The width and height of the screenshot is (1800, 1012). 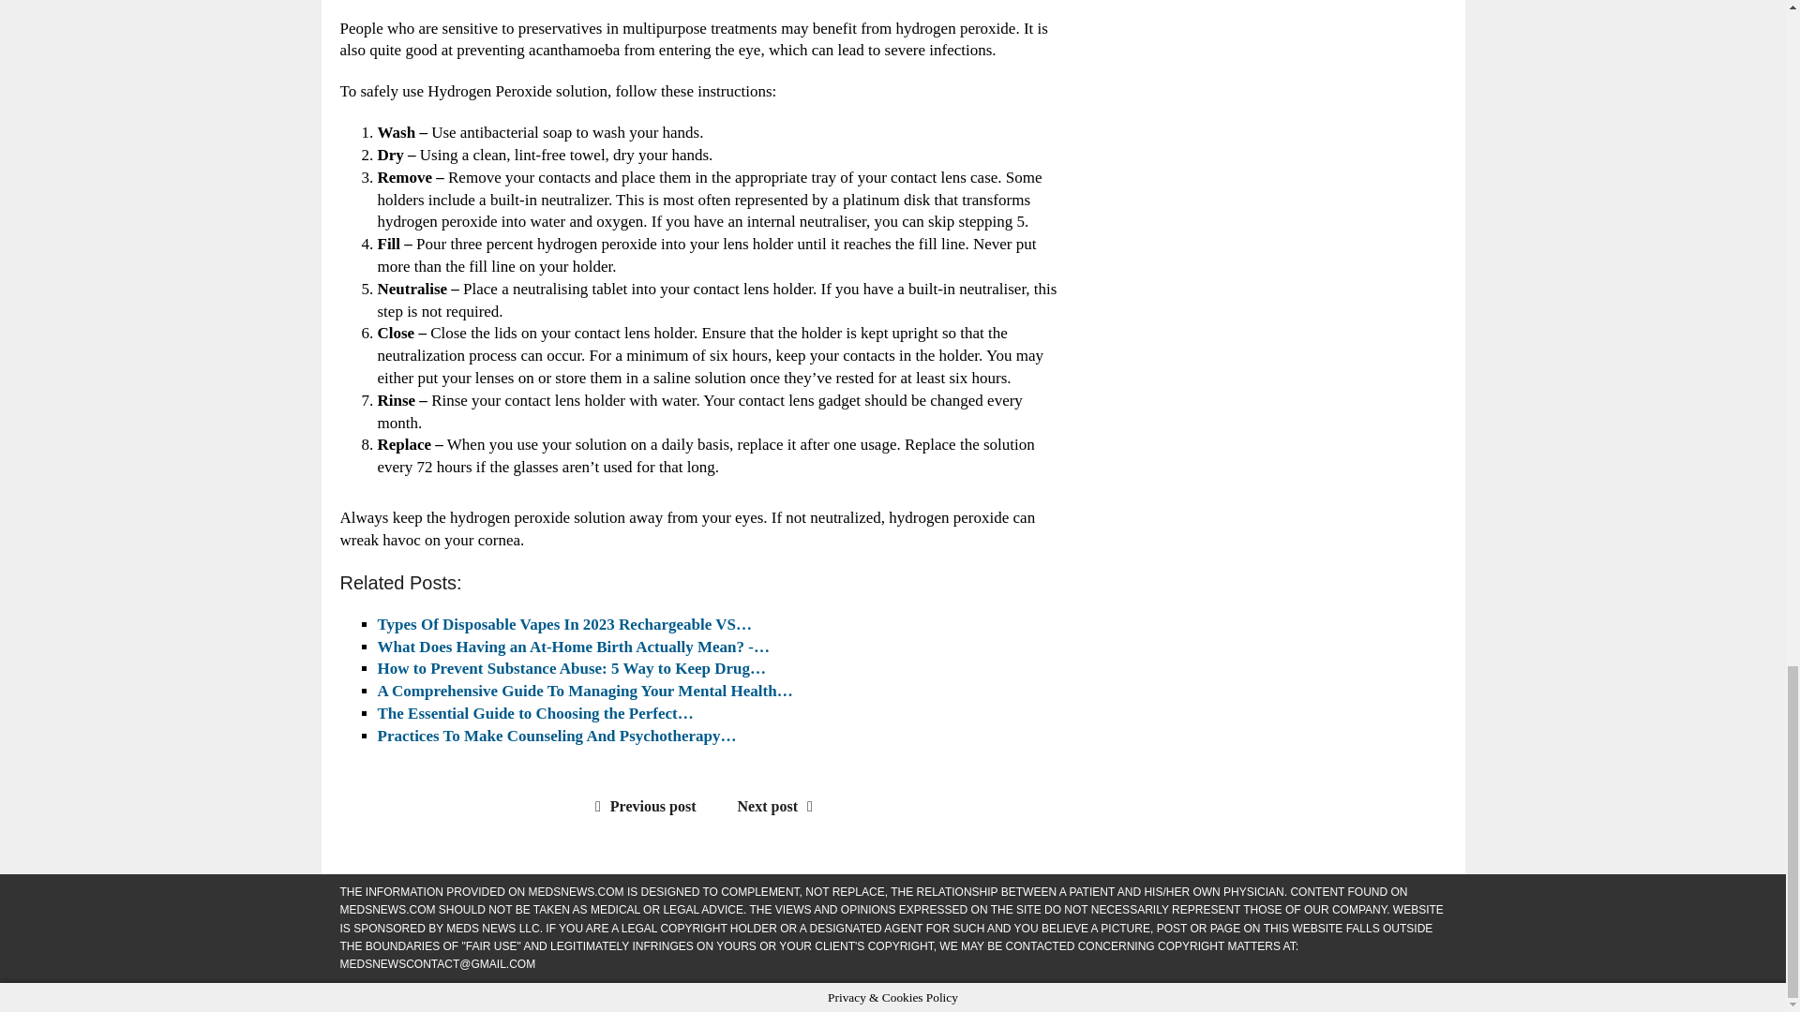 What do you see at coordinates (780, 806) in the screenshot?
I see `Next post` at bounding box center [780, 806].